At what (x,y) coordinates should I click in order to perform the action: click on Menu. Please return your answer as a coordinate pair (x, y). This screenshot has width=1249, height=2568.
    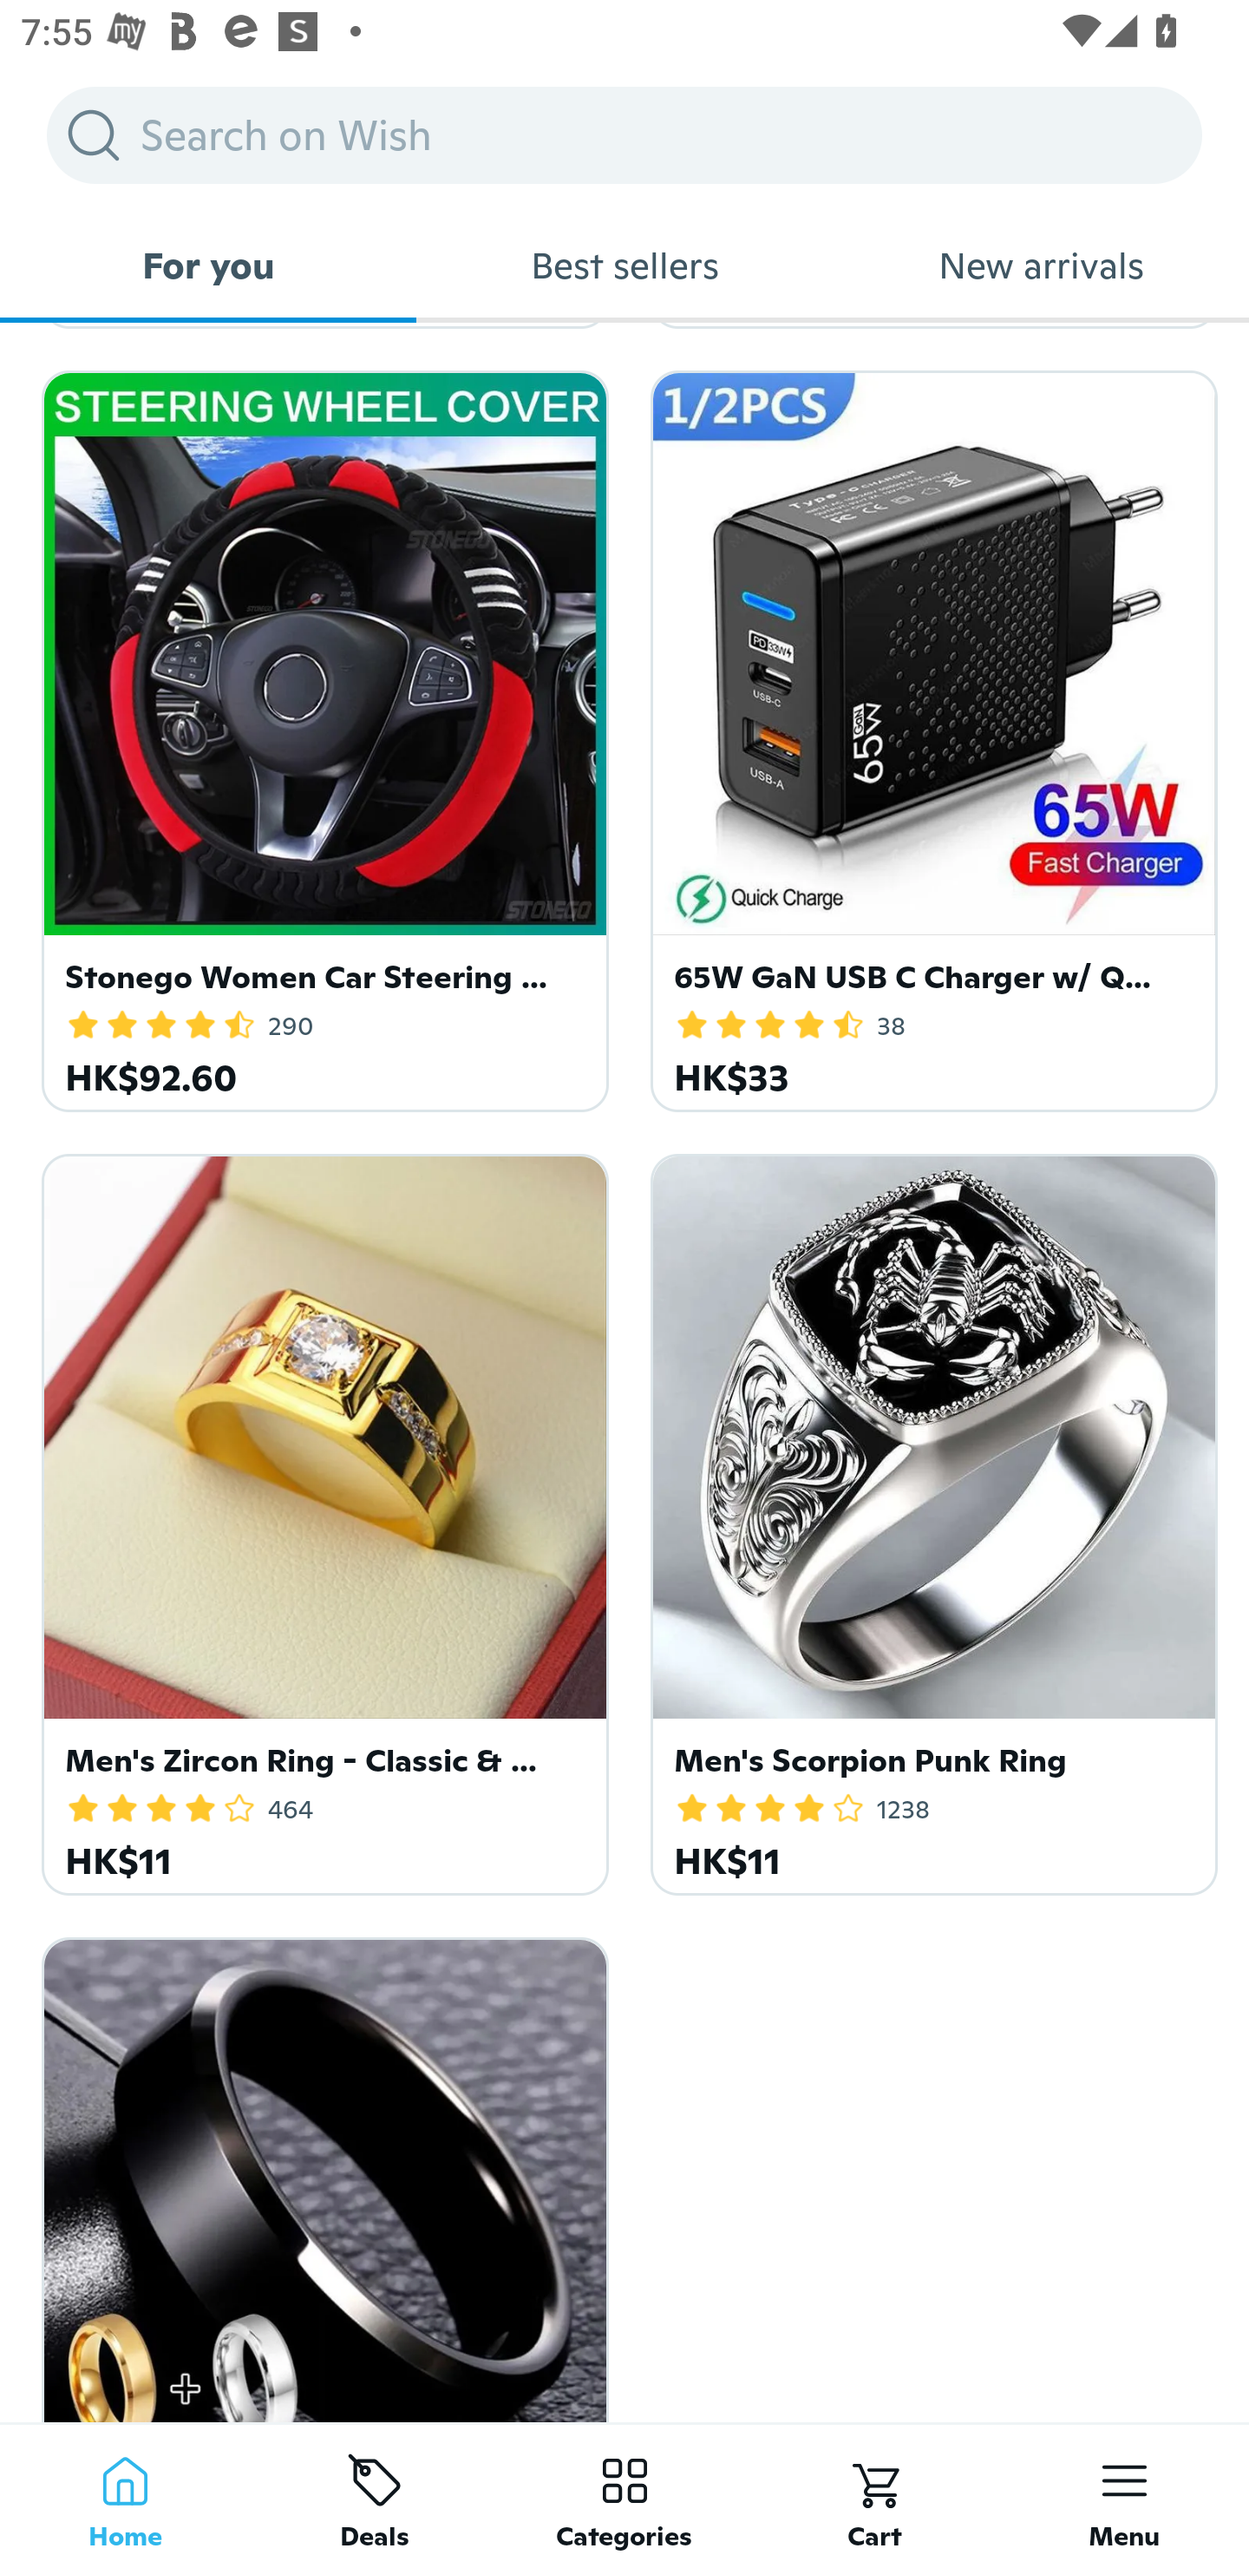
    Looking at the image, I should click on (1124, 2495).